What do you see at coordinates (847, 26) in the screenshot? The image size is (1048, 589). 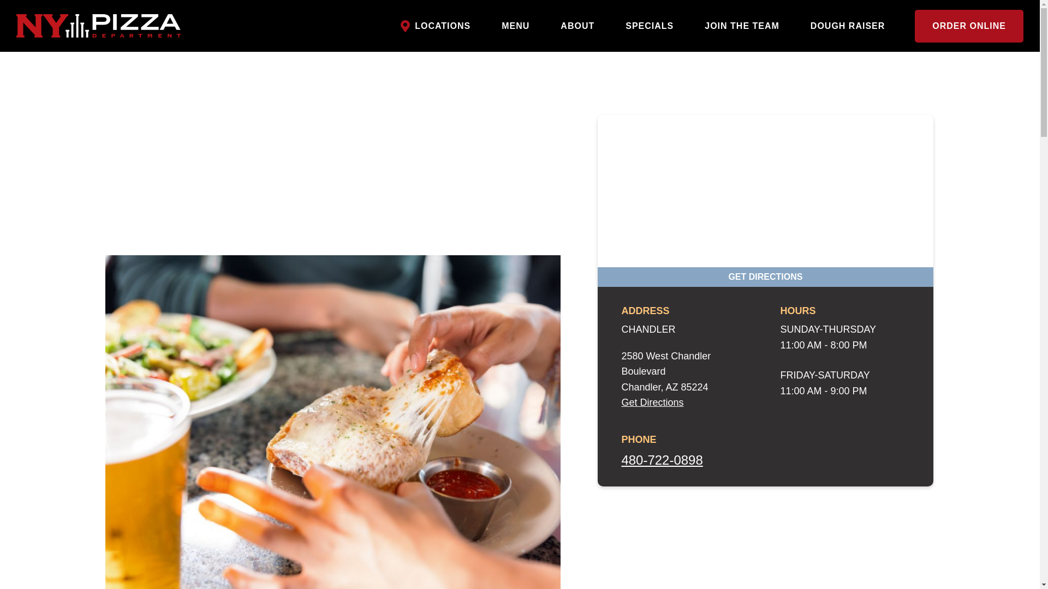 I see `DOUGH RAISER` at bounding box center [847, 26].